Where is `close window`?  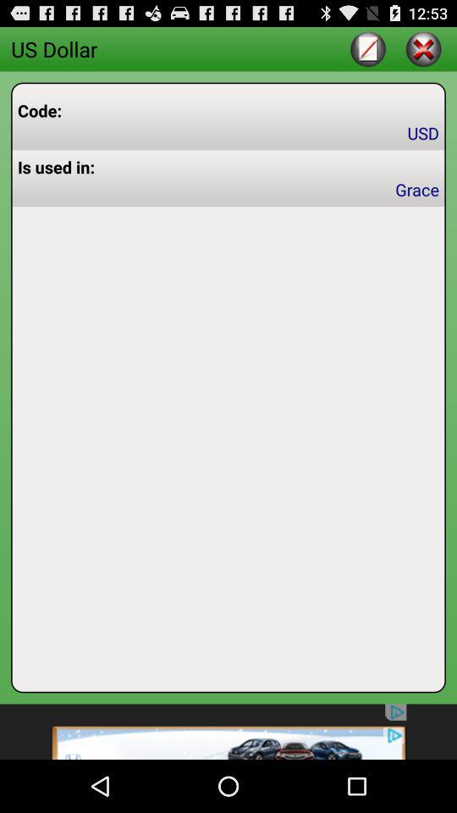 close window is located at coordinates (423, 49).